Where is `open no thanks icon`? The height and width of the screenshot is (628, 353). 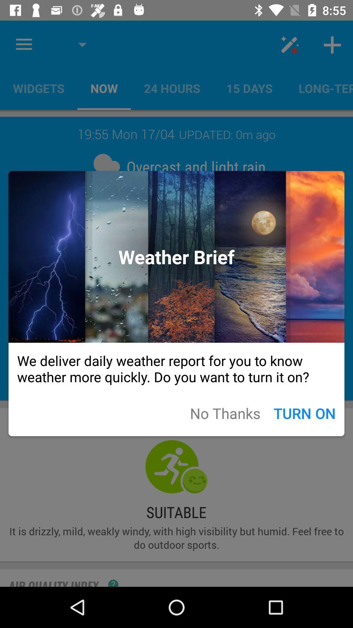
open no thanks icon is located at coordinates (225, 413).